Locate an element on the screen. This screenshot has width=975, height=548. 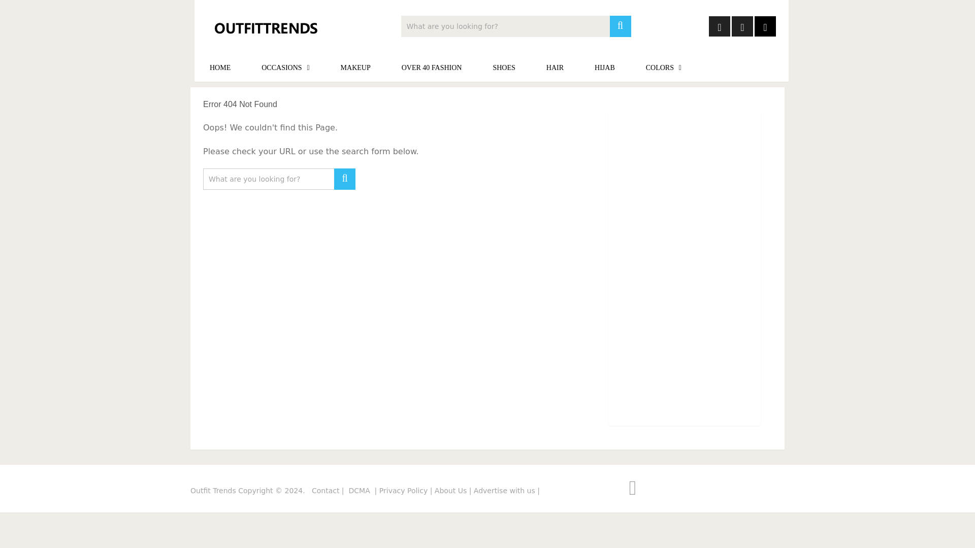
OCCASIONS is located at coordinates (285, 67).